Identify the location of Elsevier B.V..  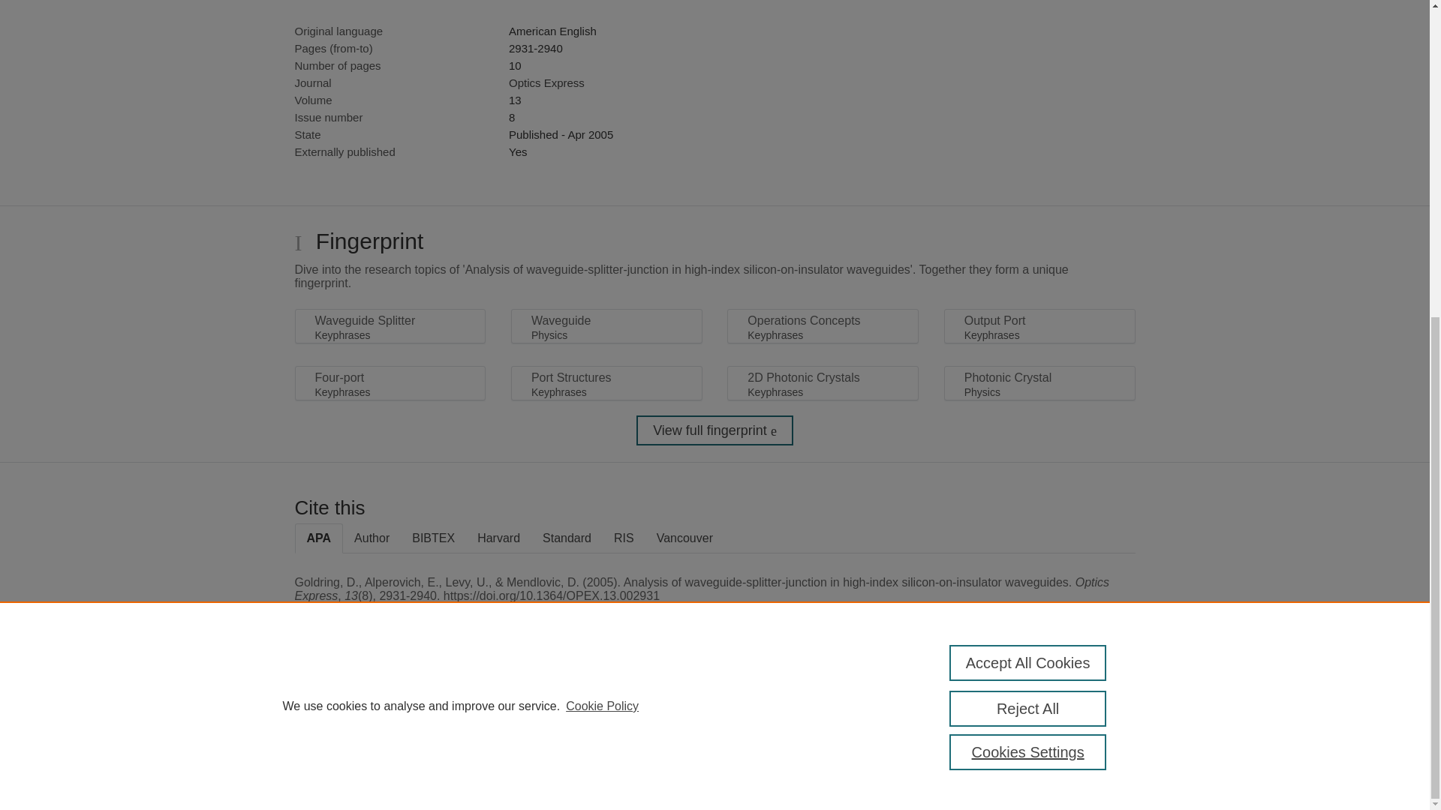
(501, 720).